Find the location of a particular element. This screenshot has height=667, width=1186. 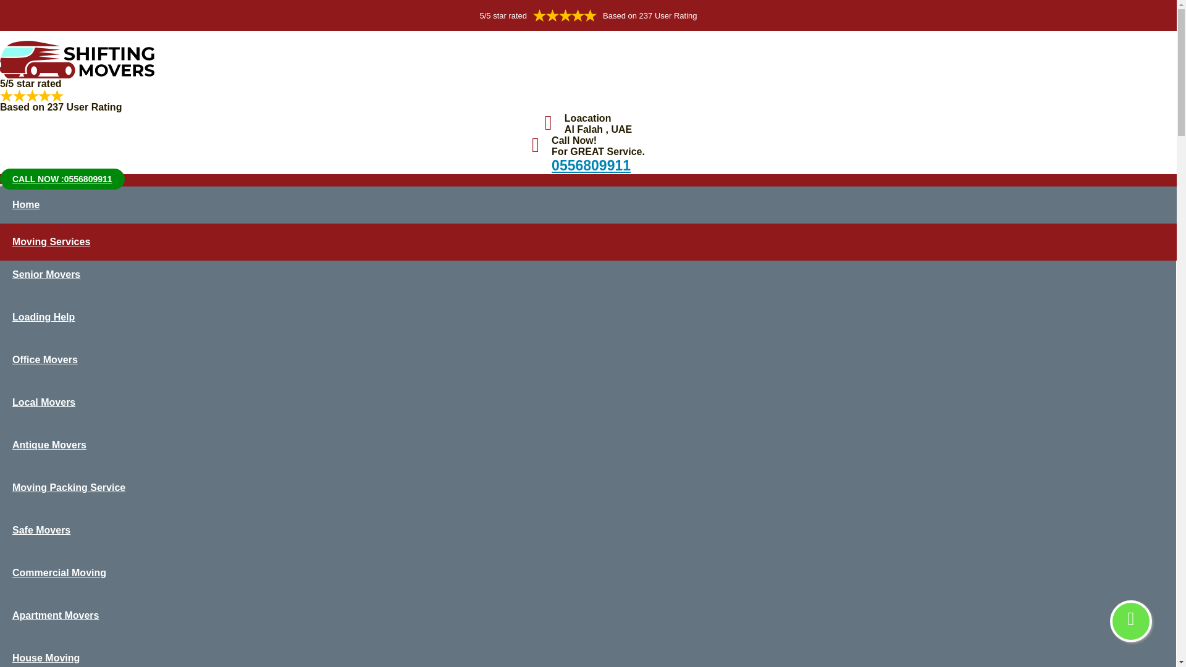

House Moving is located at coordinates (588, 656).